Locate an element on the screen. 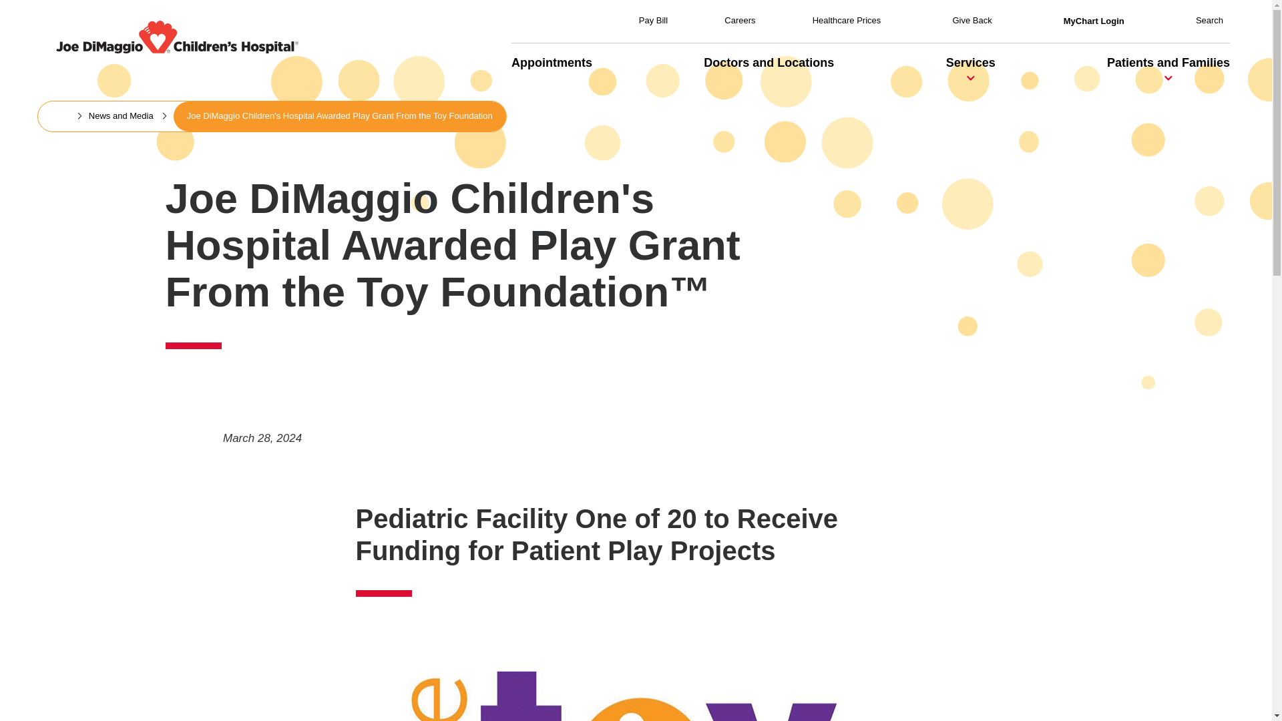  Services is located at coordinates (971, 63).